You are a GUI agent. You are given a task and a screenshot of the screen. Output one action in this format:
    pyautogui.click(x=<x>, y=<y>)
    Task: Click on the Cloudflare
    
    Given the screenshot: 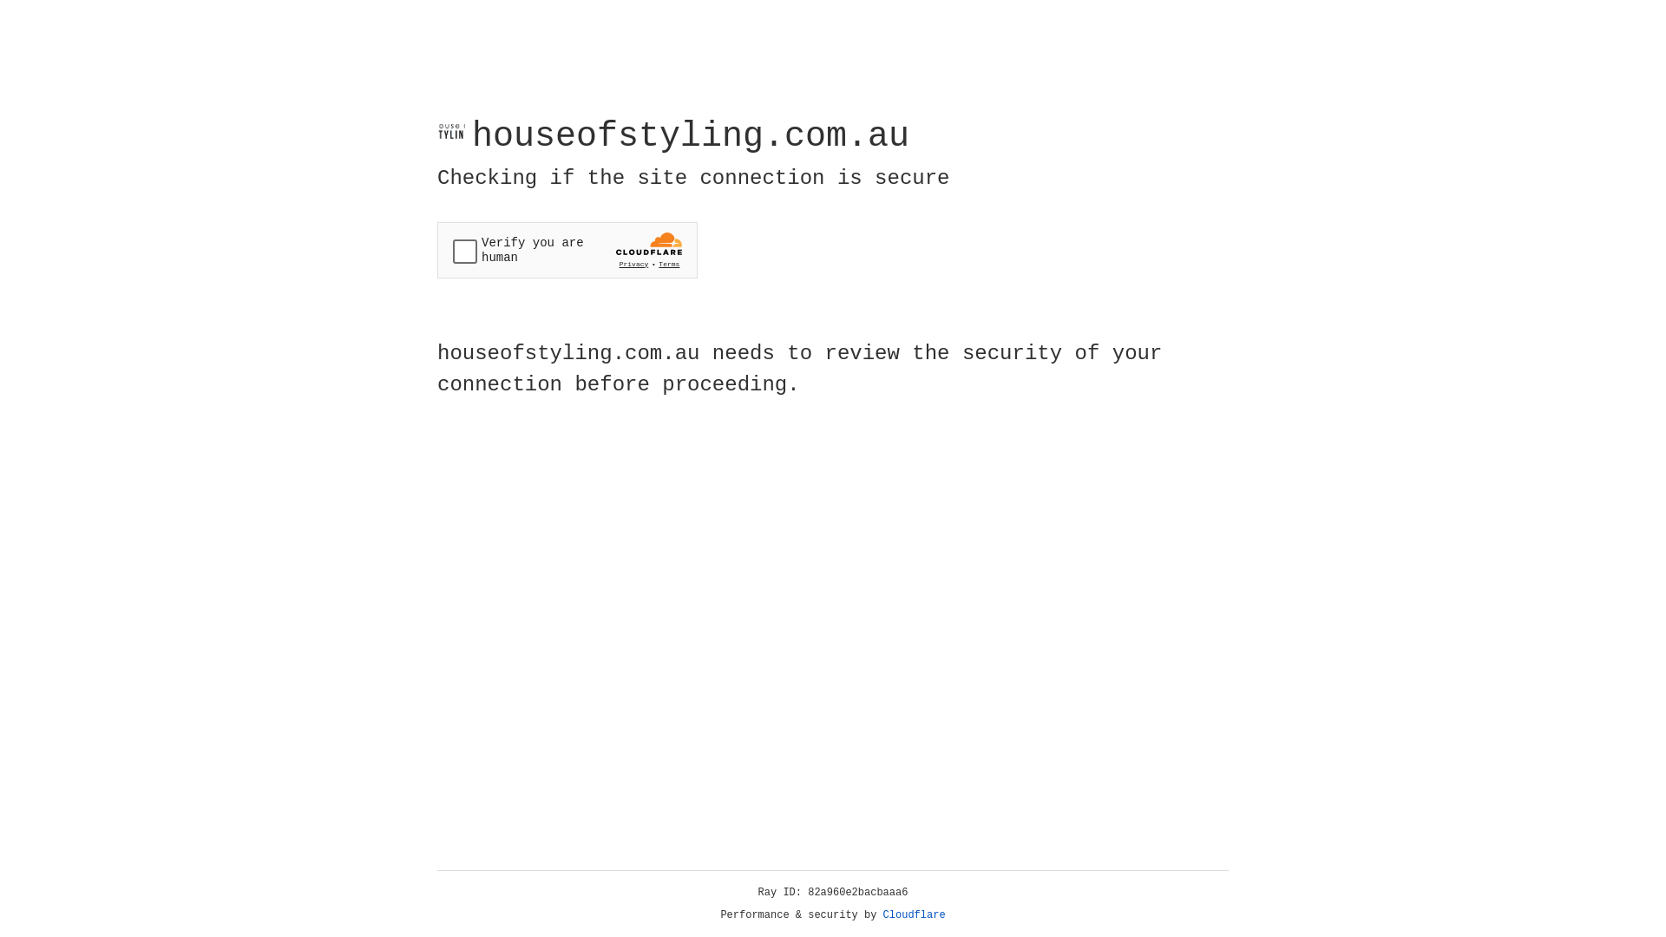 What is the action you would take?
    pyautogui.click(x=915, y=915)
    